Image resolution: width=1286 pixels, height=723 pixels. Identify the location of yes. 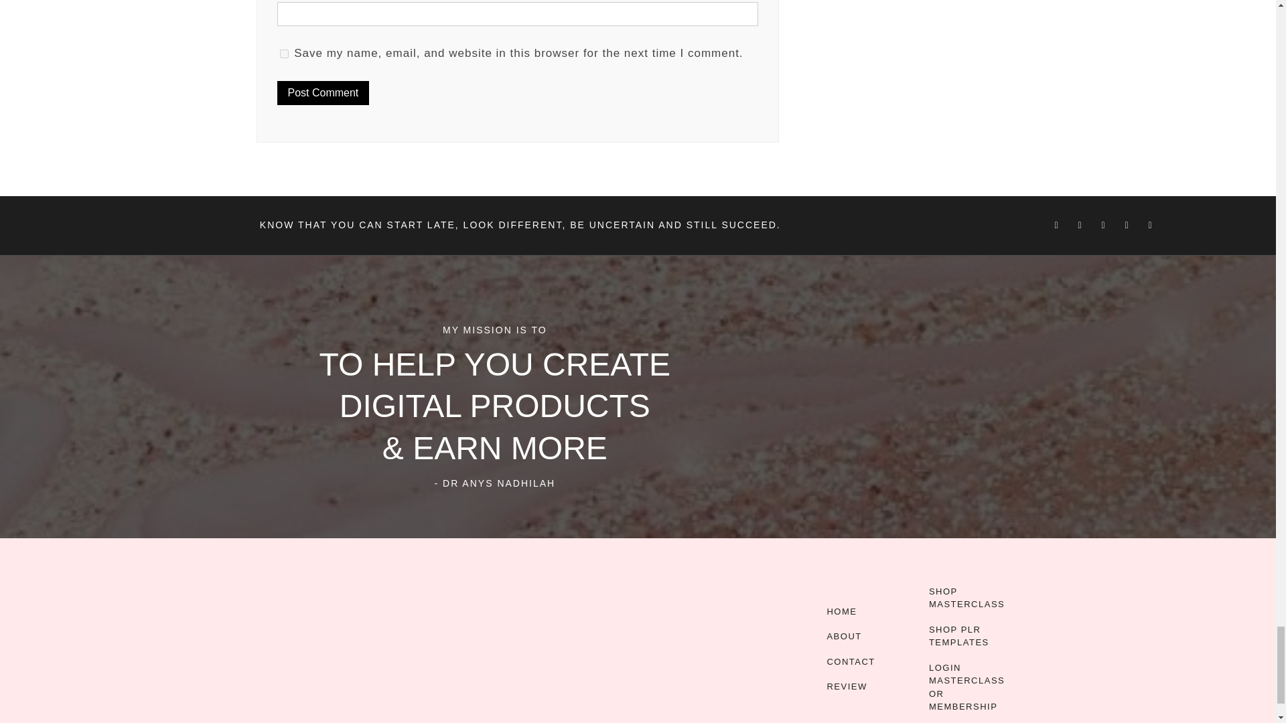
(284, 54).